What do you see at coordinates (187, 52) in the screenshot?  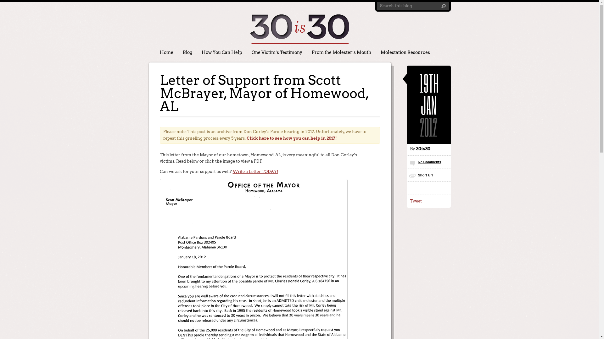 I see `Blog` at bounding box center [187, 52].